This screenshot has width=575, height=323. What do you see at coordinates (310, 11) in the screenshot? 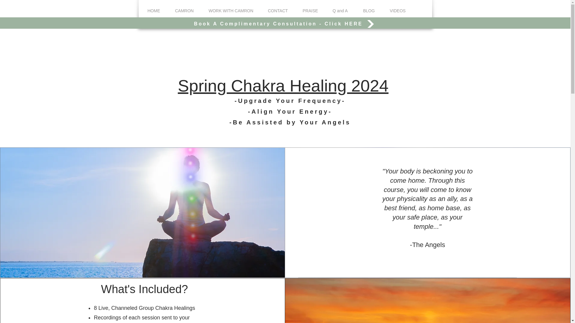
I see `PRAISE` at bounding box center [310, 11].